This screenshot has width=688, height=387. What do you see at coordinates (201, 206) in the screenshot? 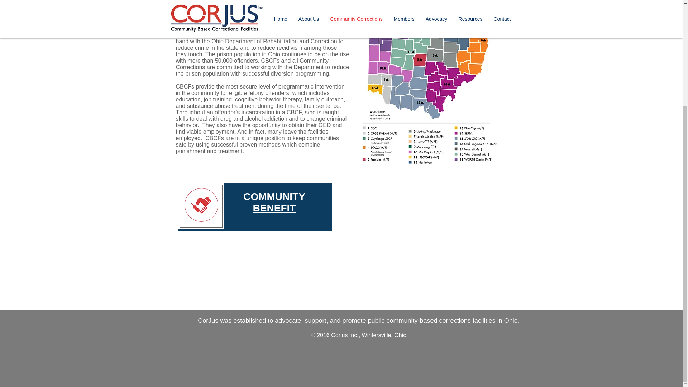
I see `Screen Shot 2016-09-09 at 1.47.37 PM.png` at bounding box center [201, 206].